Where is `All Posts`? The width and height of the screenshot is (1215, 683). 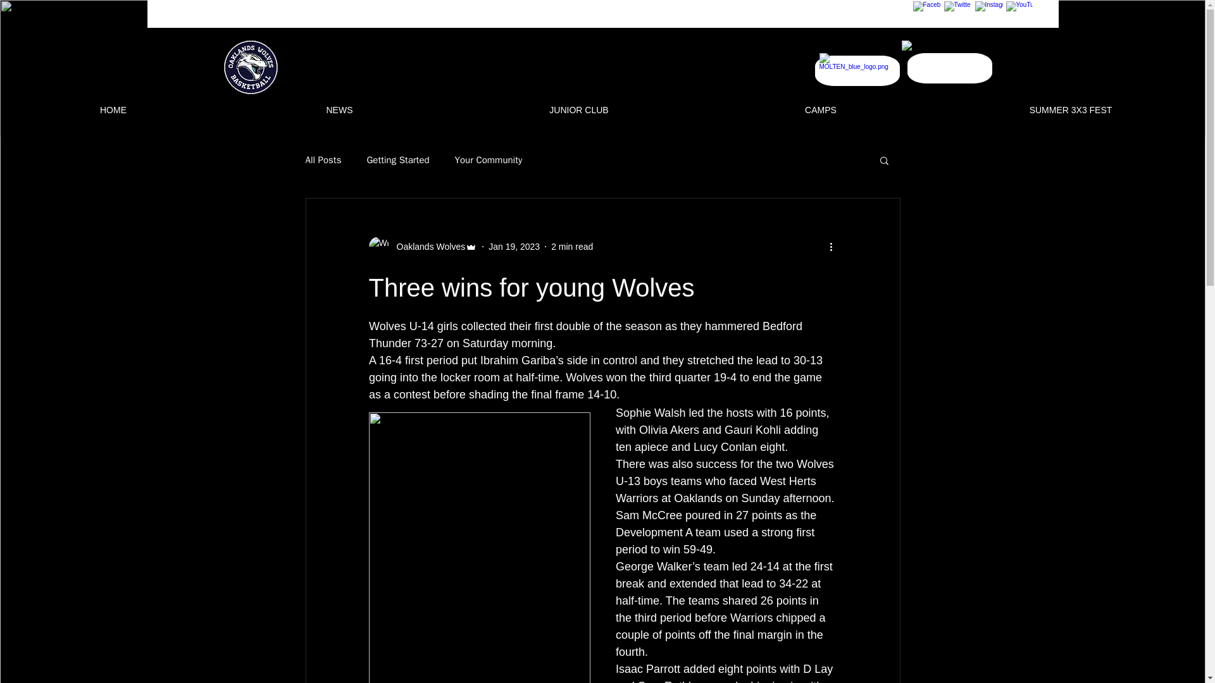
All Posts is located at coordinates (323, 161).